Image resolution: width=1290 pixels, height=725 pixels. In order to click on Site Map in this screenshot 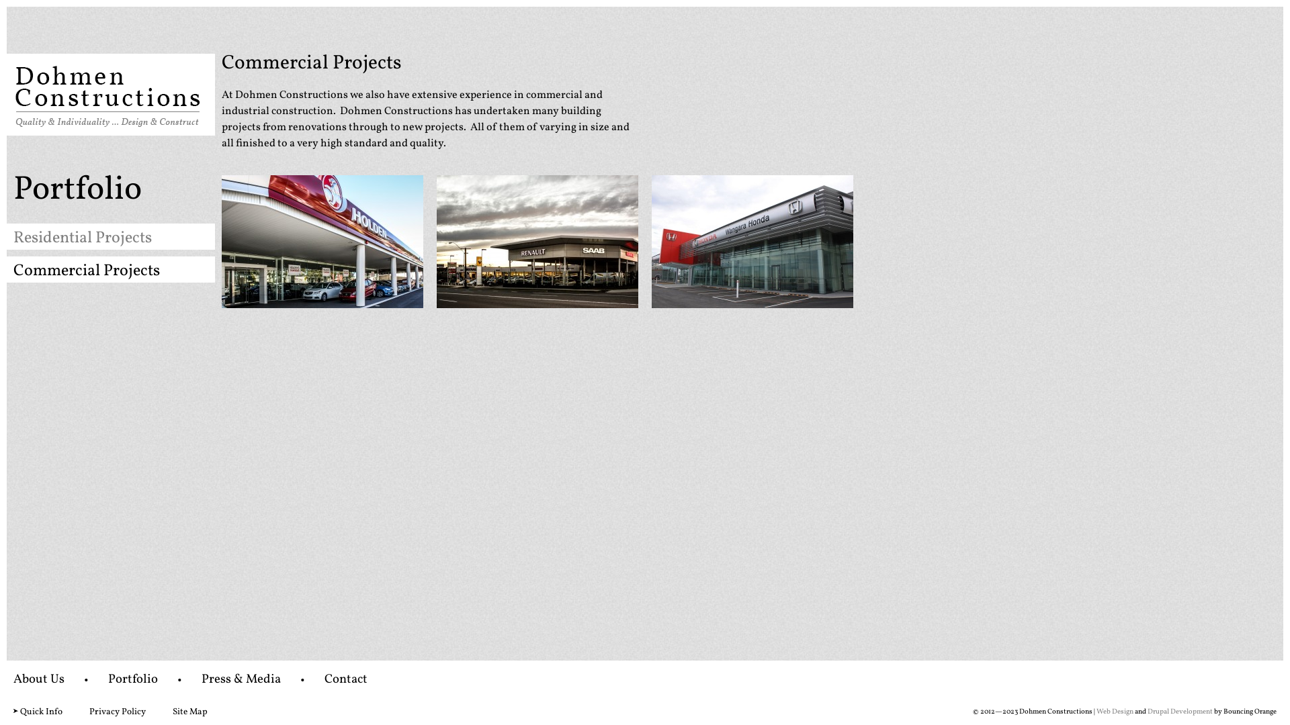, I will do `click(190, 712)`.